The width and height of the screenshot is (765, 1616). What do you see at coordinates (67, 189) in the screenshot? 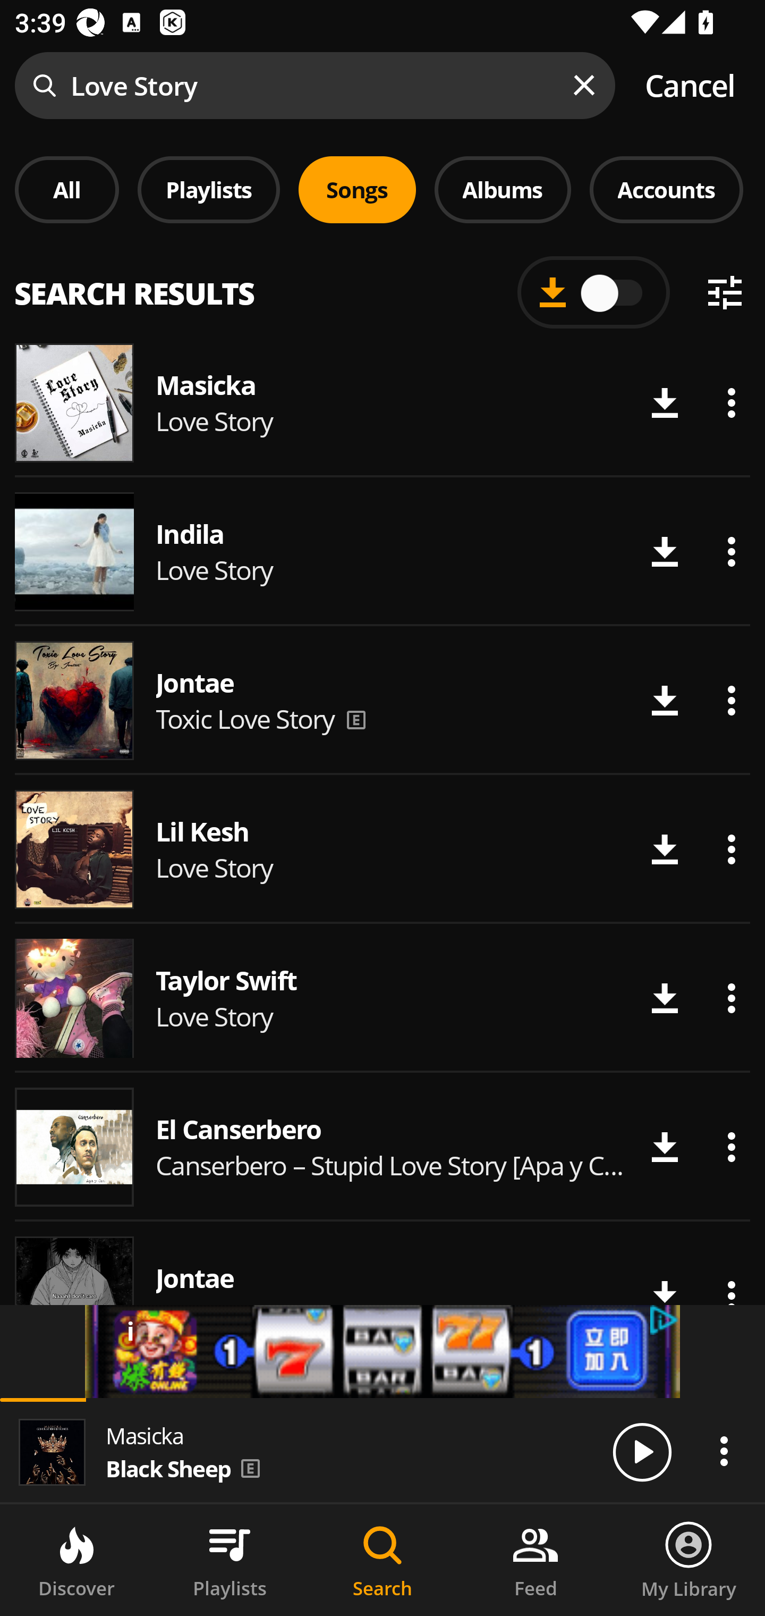
I see `All` at bounding box center [67, 189].